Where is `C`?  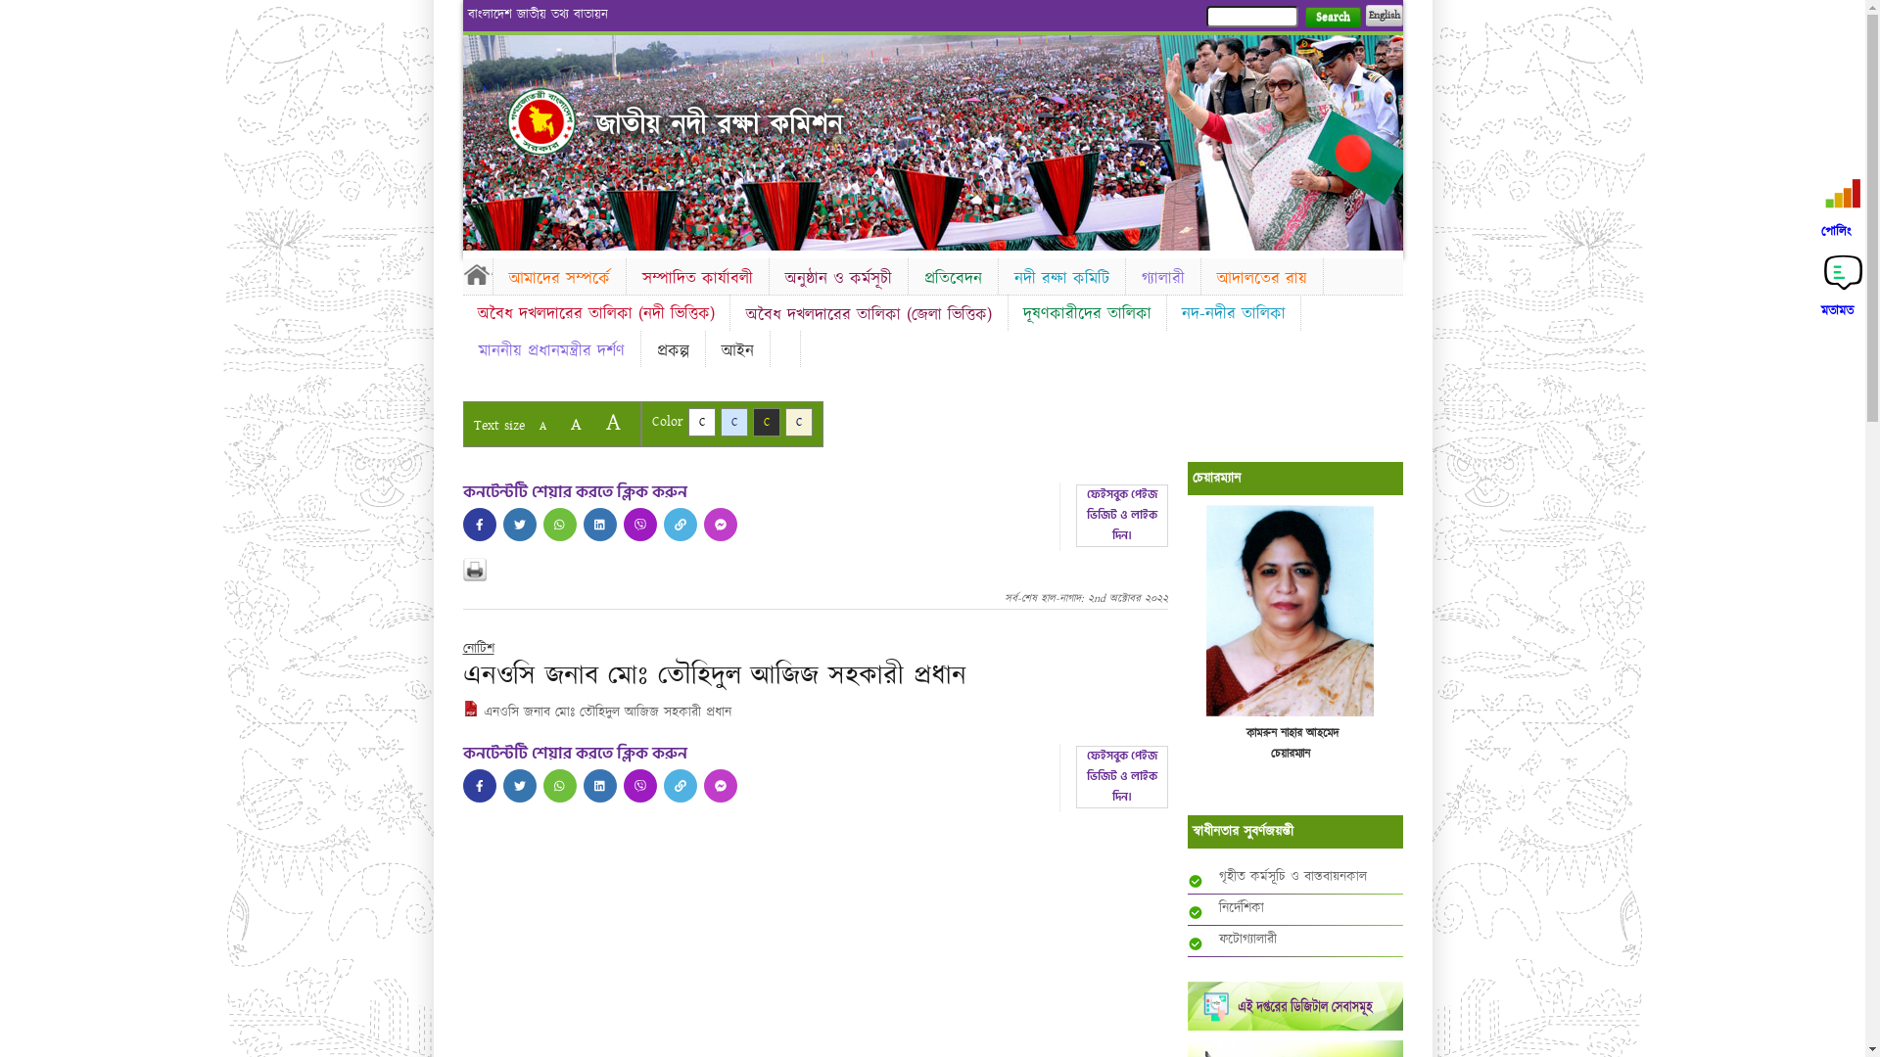
C is located at coordinates (799, 423).